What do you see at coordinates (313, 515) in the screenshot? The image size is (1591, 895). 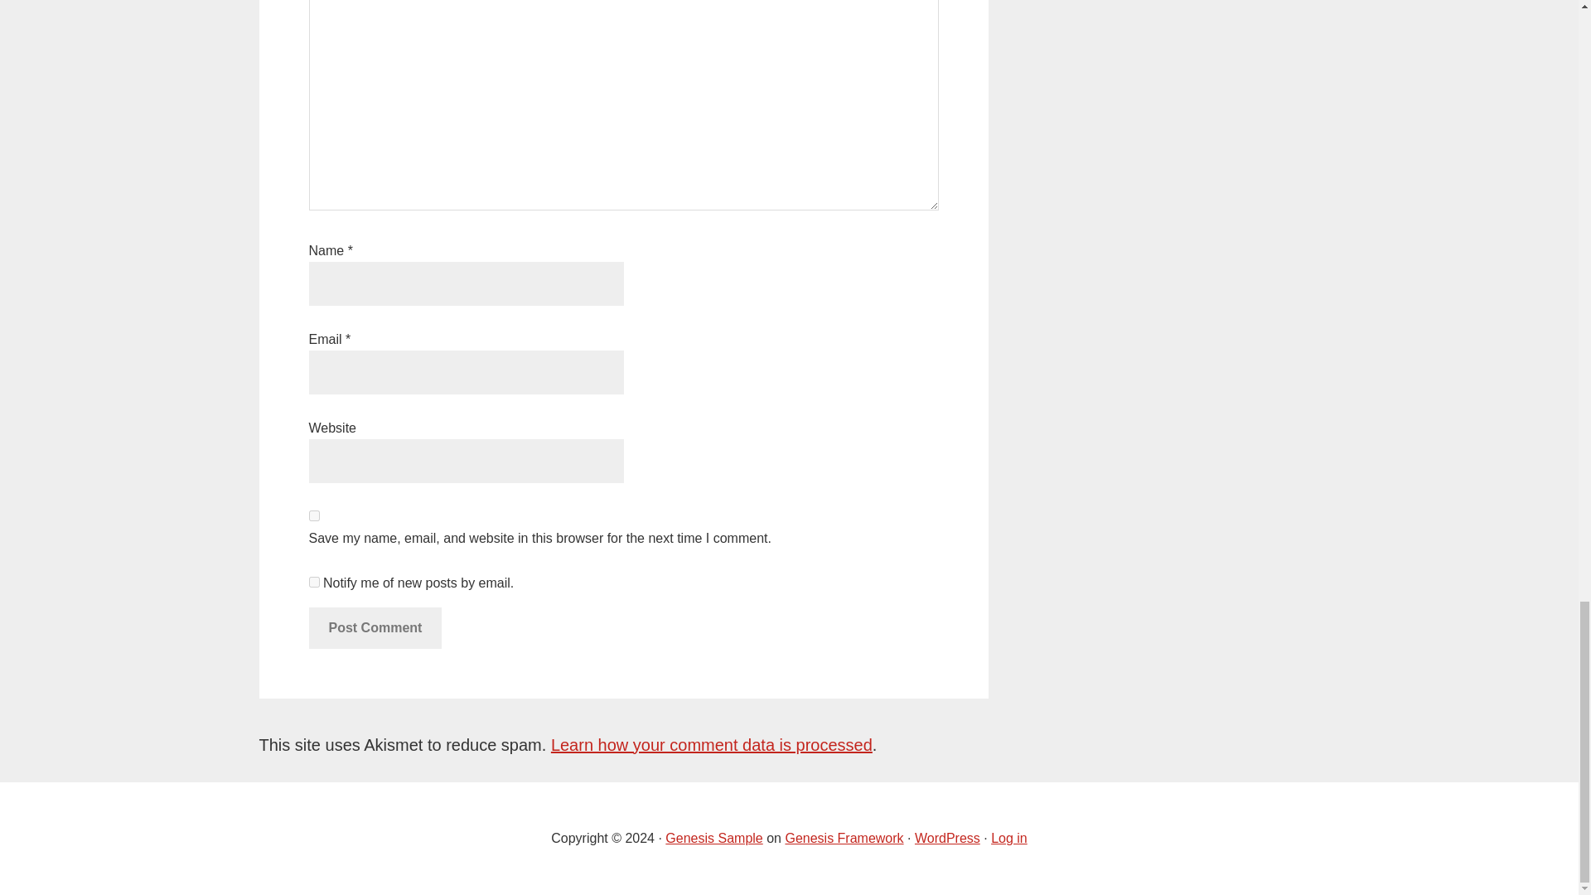 I see `yes` at bounding box center [313, 515].